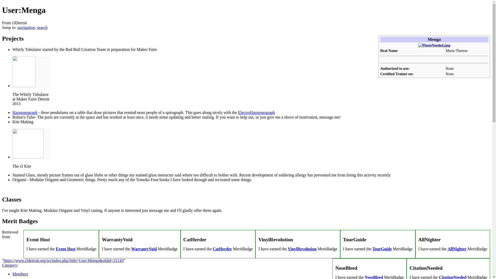 The image size is (496, 279). Describe the element at coordinates (10, 265) in the screenshot. I see `Special:Categories` at that location.